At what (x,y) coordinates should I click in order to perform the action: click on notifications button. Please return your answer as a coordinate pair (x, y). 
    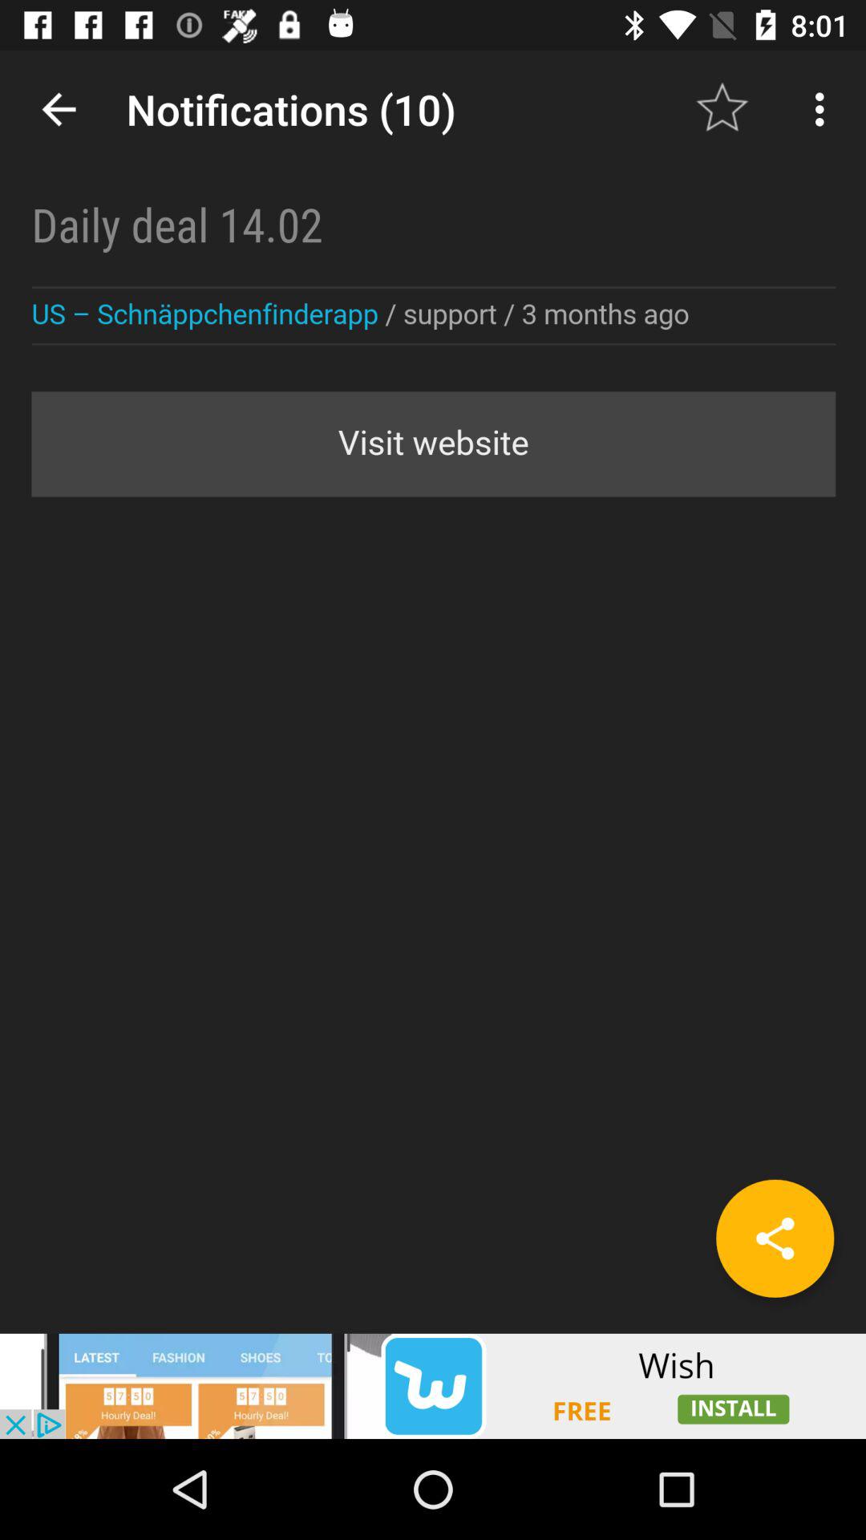
    Looking at the image, I should click on (433, 691).